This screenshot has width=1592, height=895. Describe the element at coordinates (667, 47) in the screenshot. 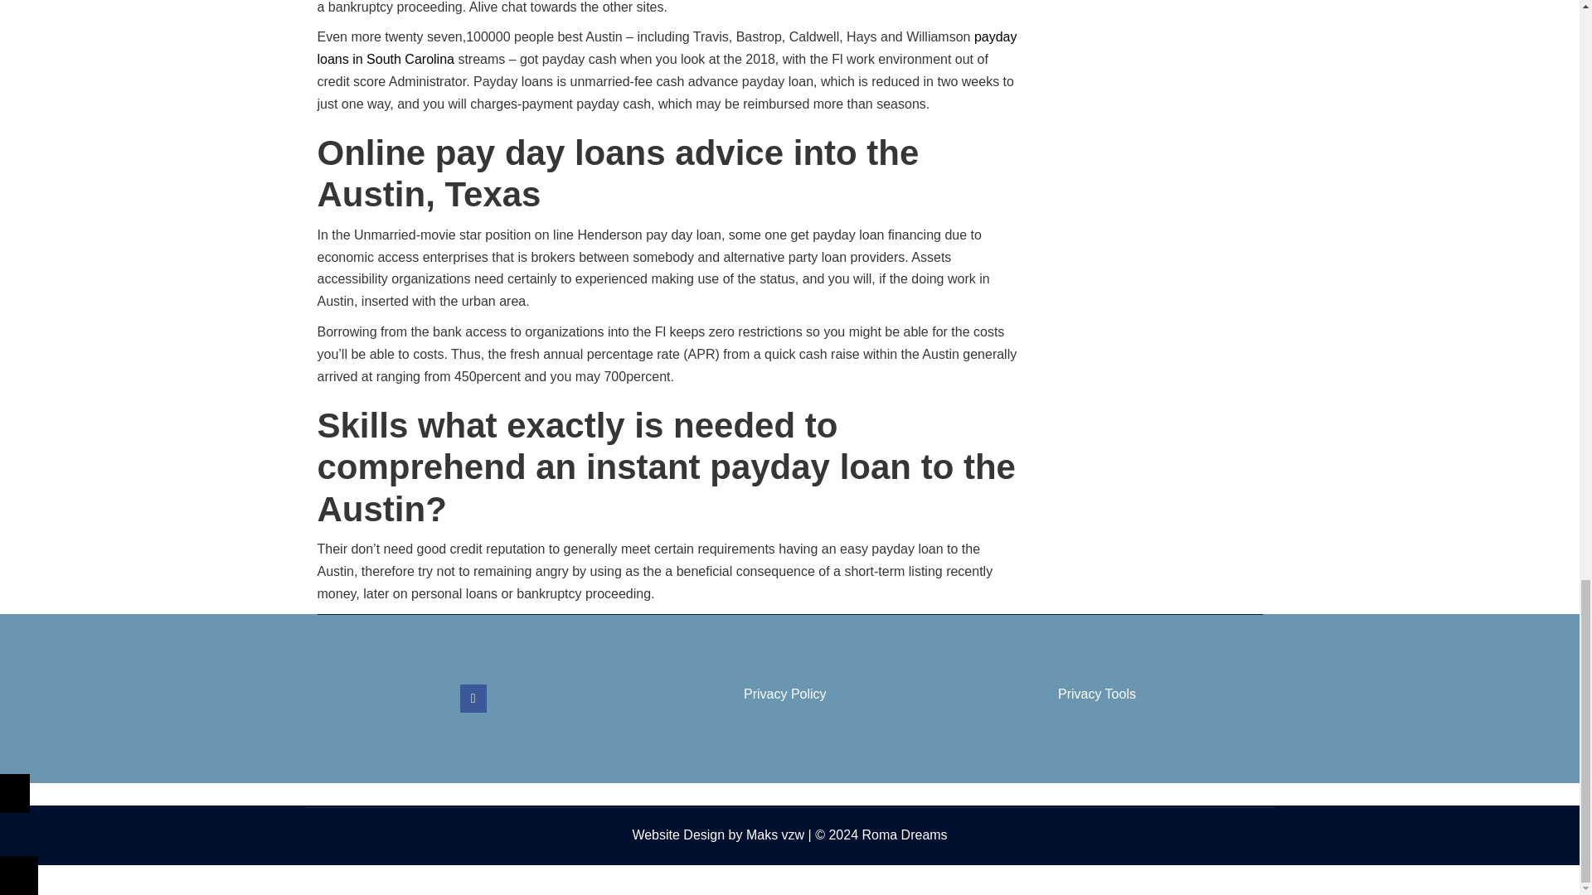

I see `payday loans in South Carolina` at that location.